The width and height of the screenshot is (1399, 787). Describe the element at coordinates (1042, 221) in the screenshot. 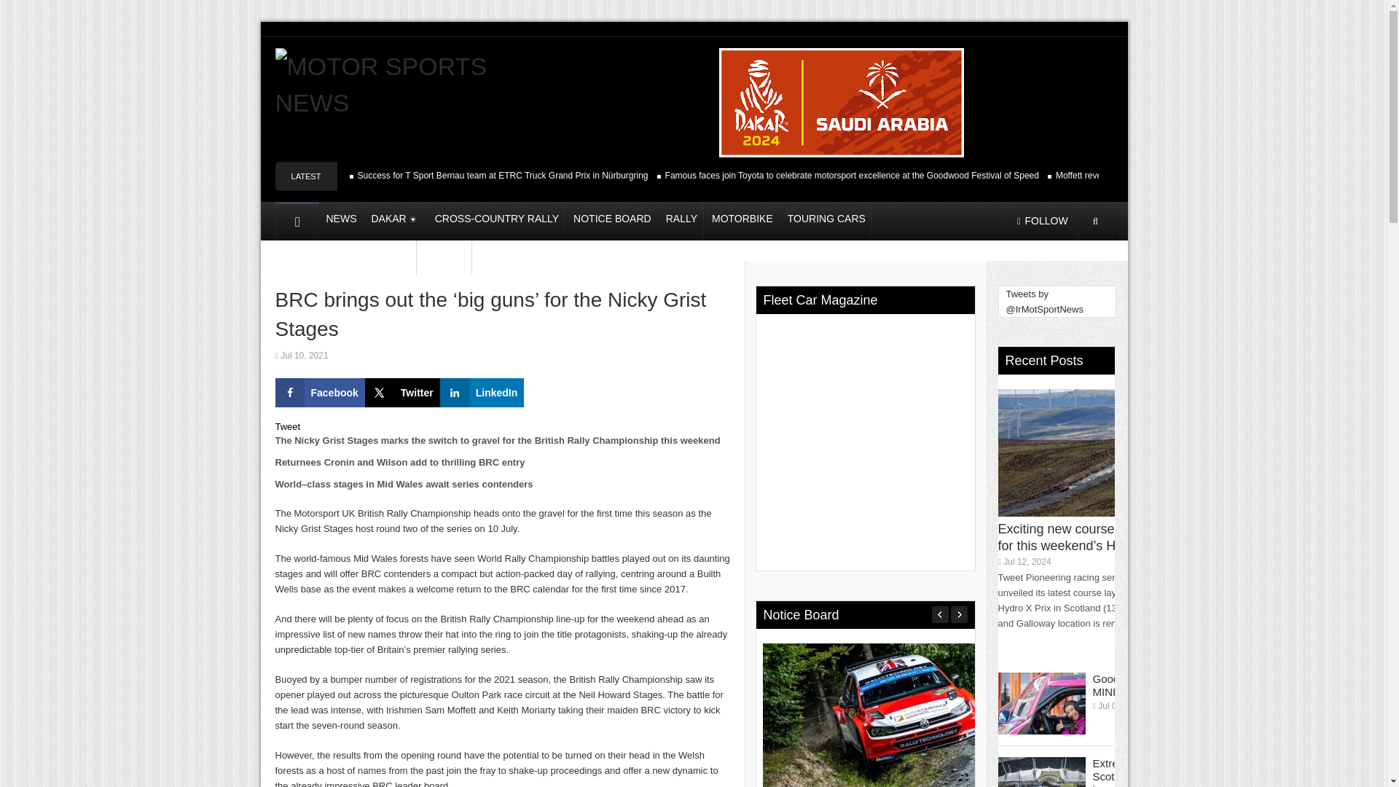

I see `FOLLOW` at that location.